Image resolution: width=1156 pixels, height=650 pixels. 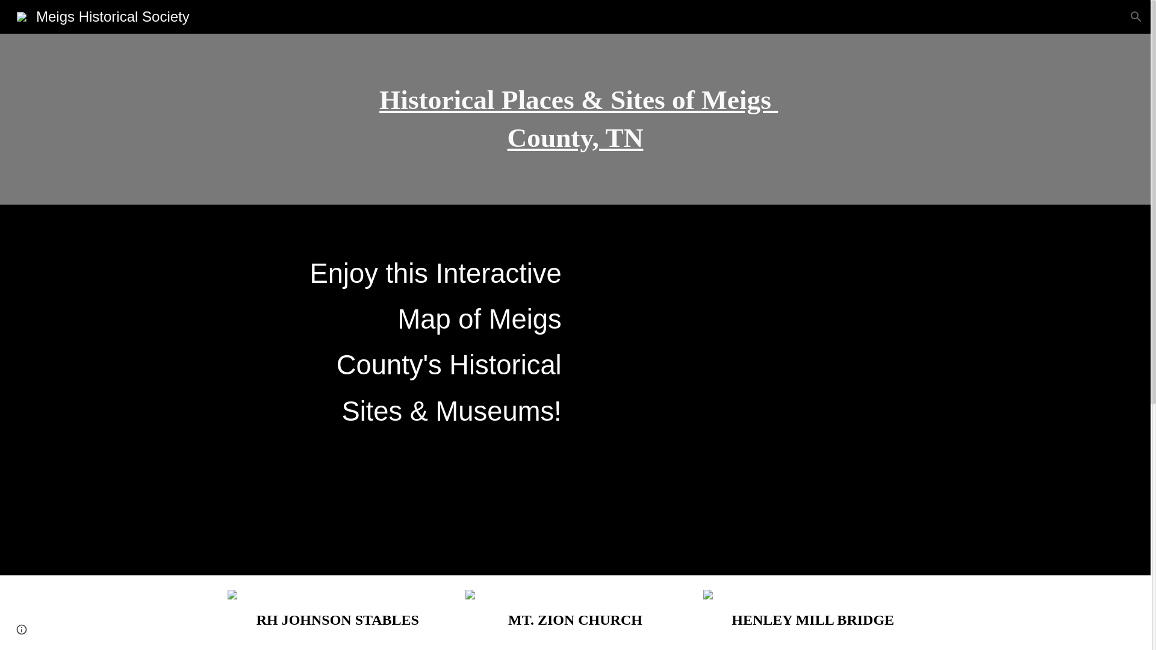 I want to click on Gift Shop, so click(x=814, y=17).